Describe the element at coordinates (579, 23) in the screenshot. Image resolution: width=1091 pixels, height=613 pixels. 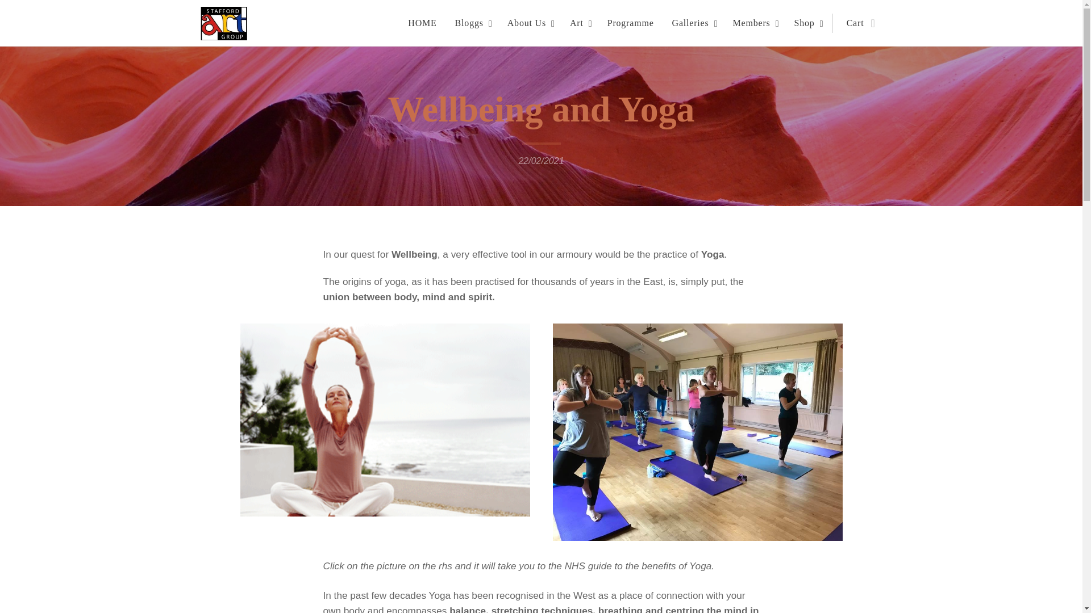
I see `Art` at that location.